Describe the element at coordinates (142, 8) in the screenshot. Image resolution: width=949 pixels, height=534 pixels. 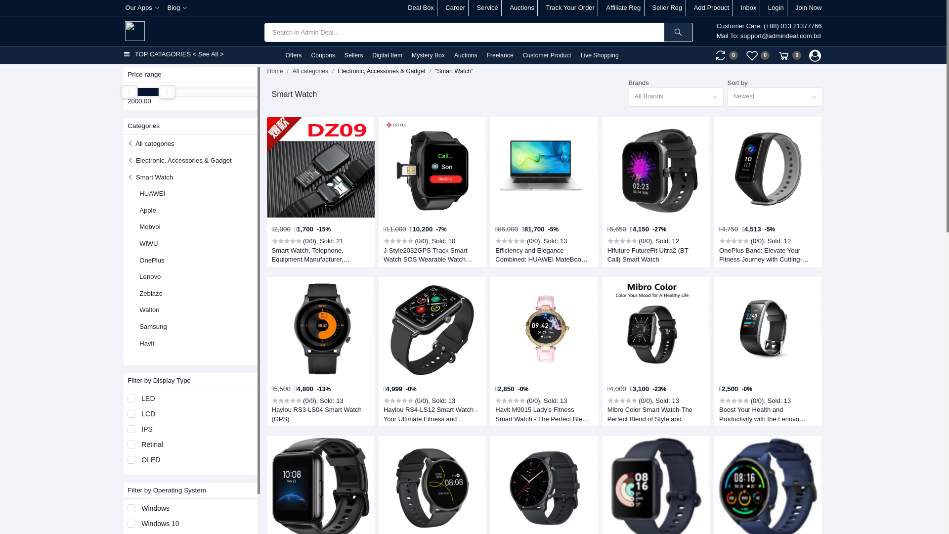
I see `Our Apps` at that location.